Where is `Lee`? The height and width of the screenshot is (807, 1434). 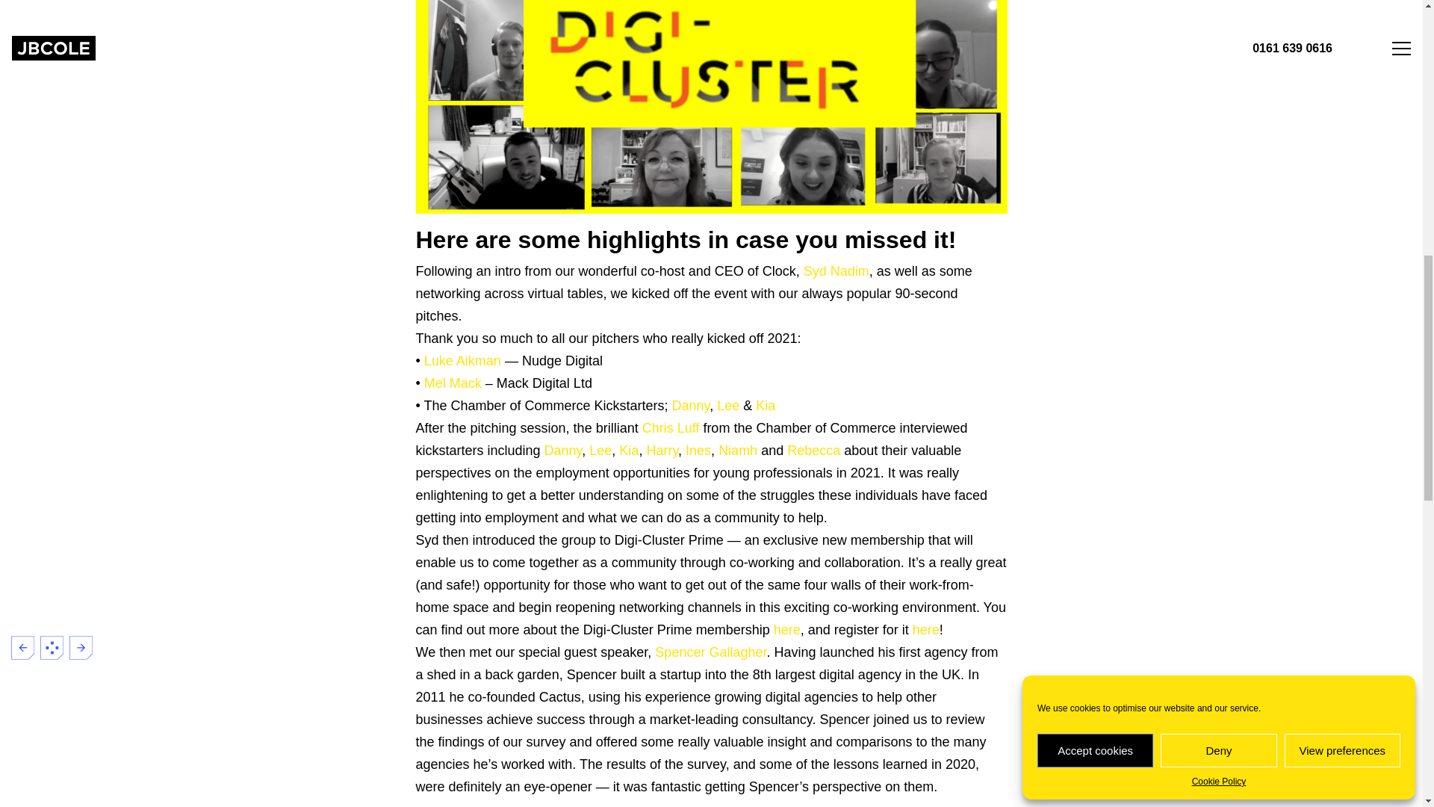
Lee is located at coordinates (728, 405).